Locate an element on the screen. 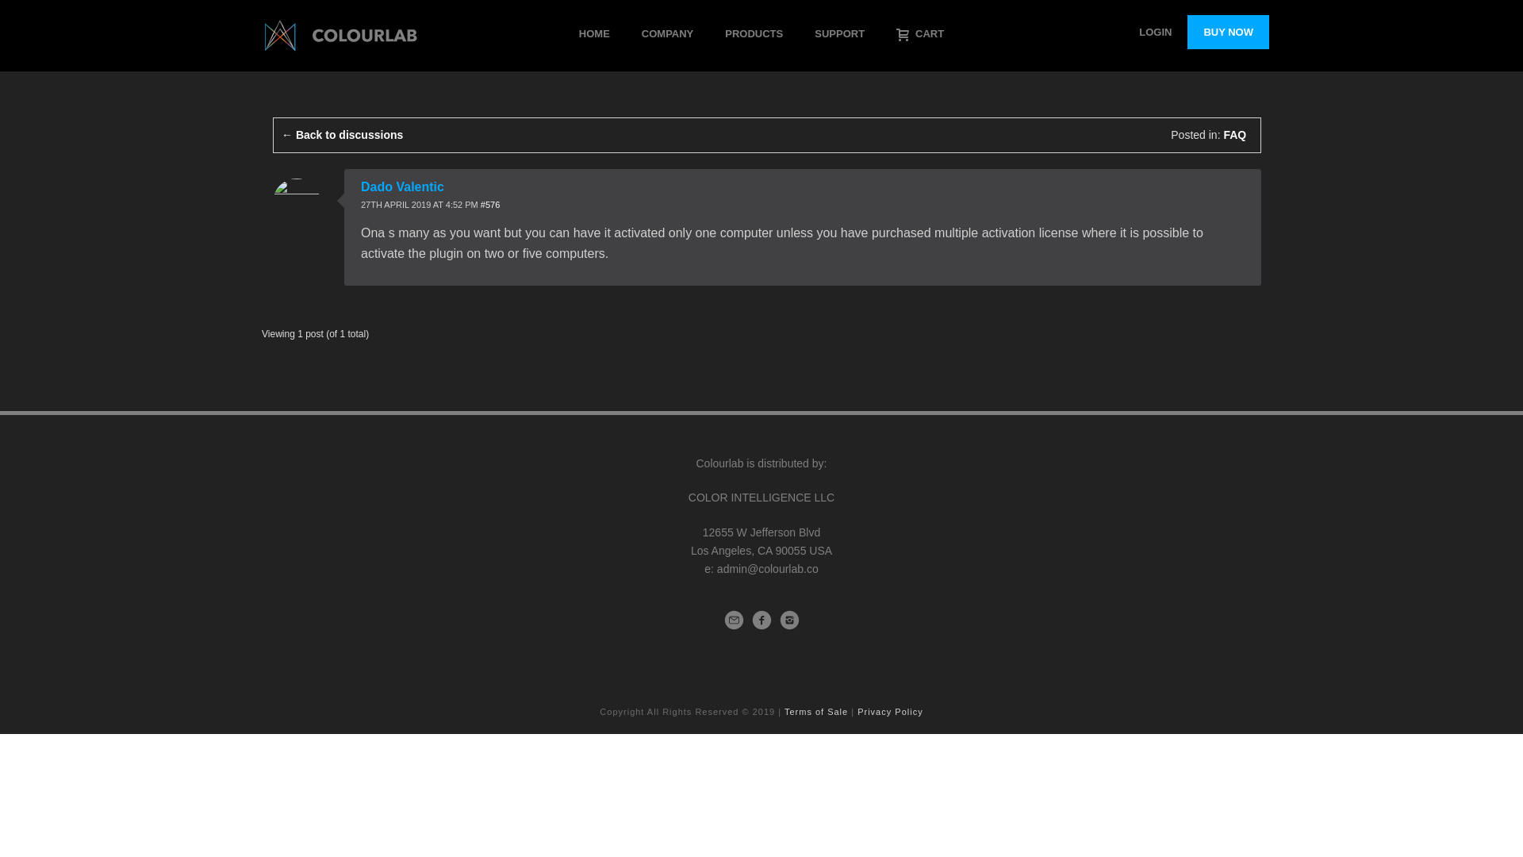  Privacy Policy is located at coordinates (890, 711).